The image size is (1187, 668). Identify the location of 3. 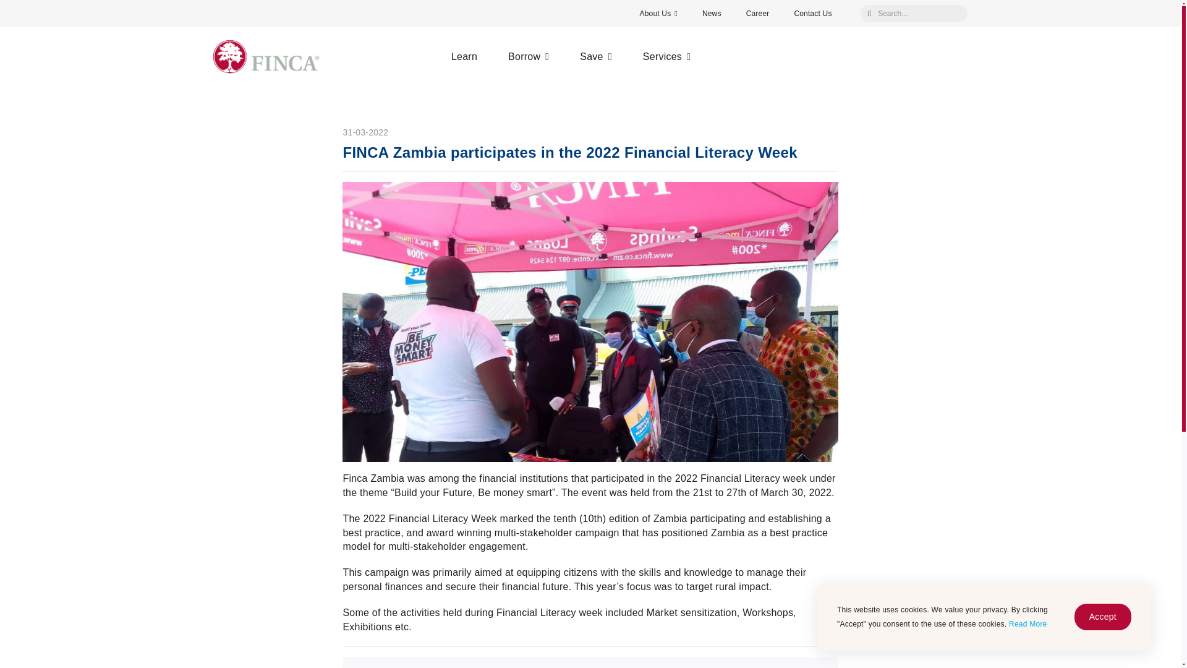
(591, 452).